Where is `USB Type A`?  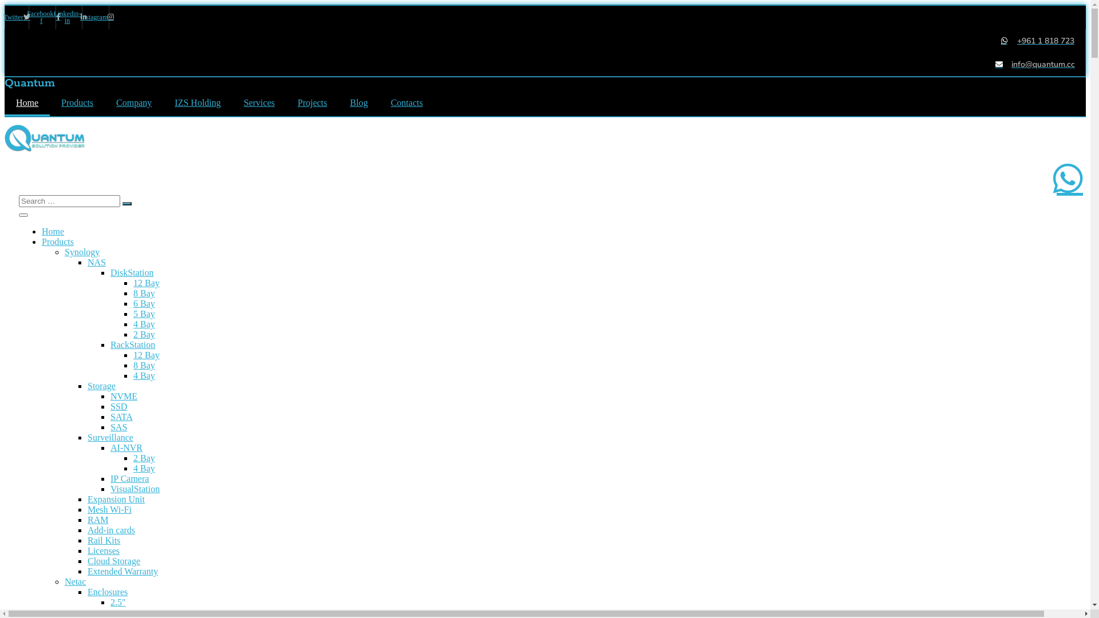
USB Type A is located at coordinates (157, 612).